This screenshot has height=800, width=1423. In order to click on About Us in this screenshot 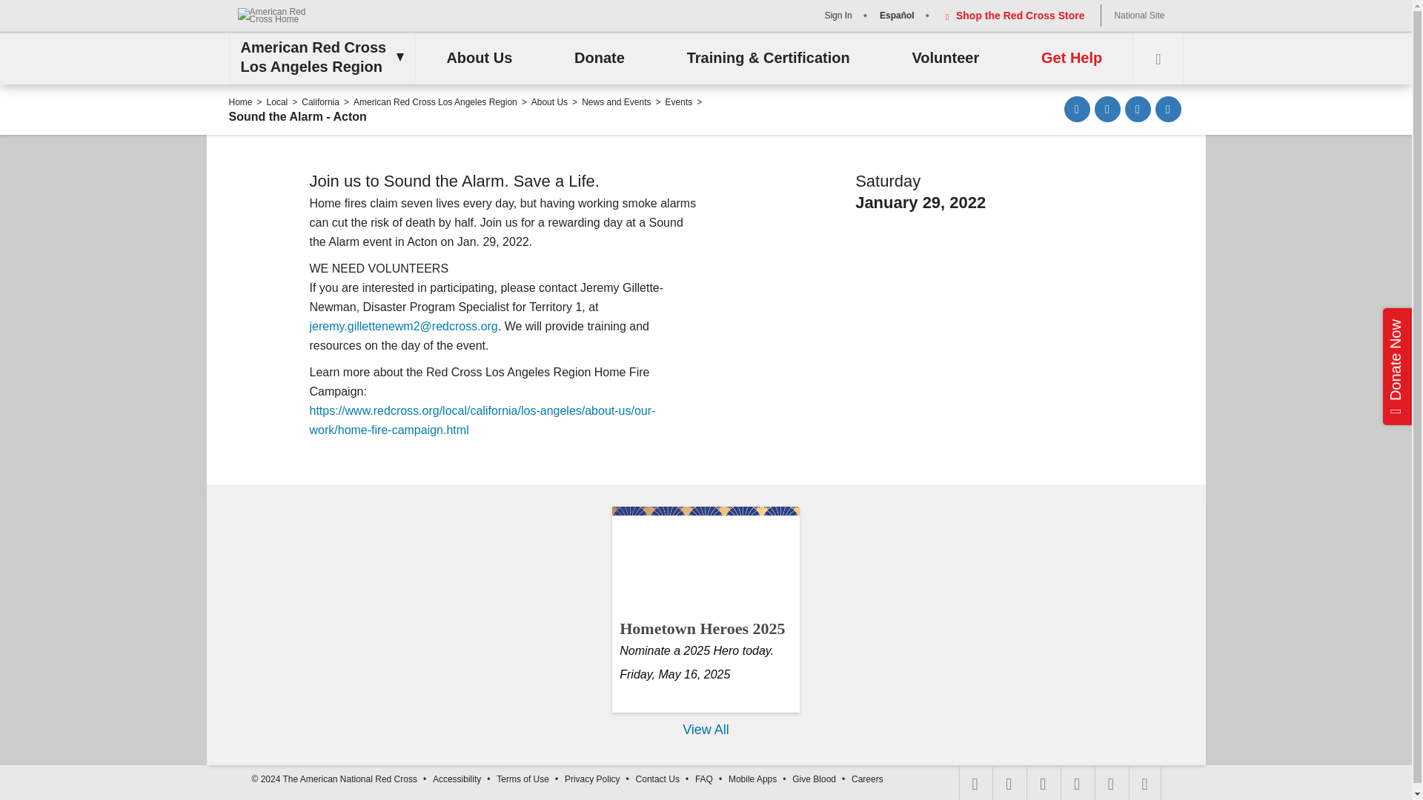, I will do `click(479, 59)`.